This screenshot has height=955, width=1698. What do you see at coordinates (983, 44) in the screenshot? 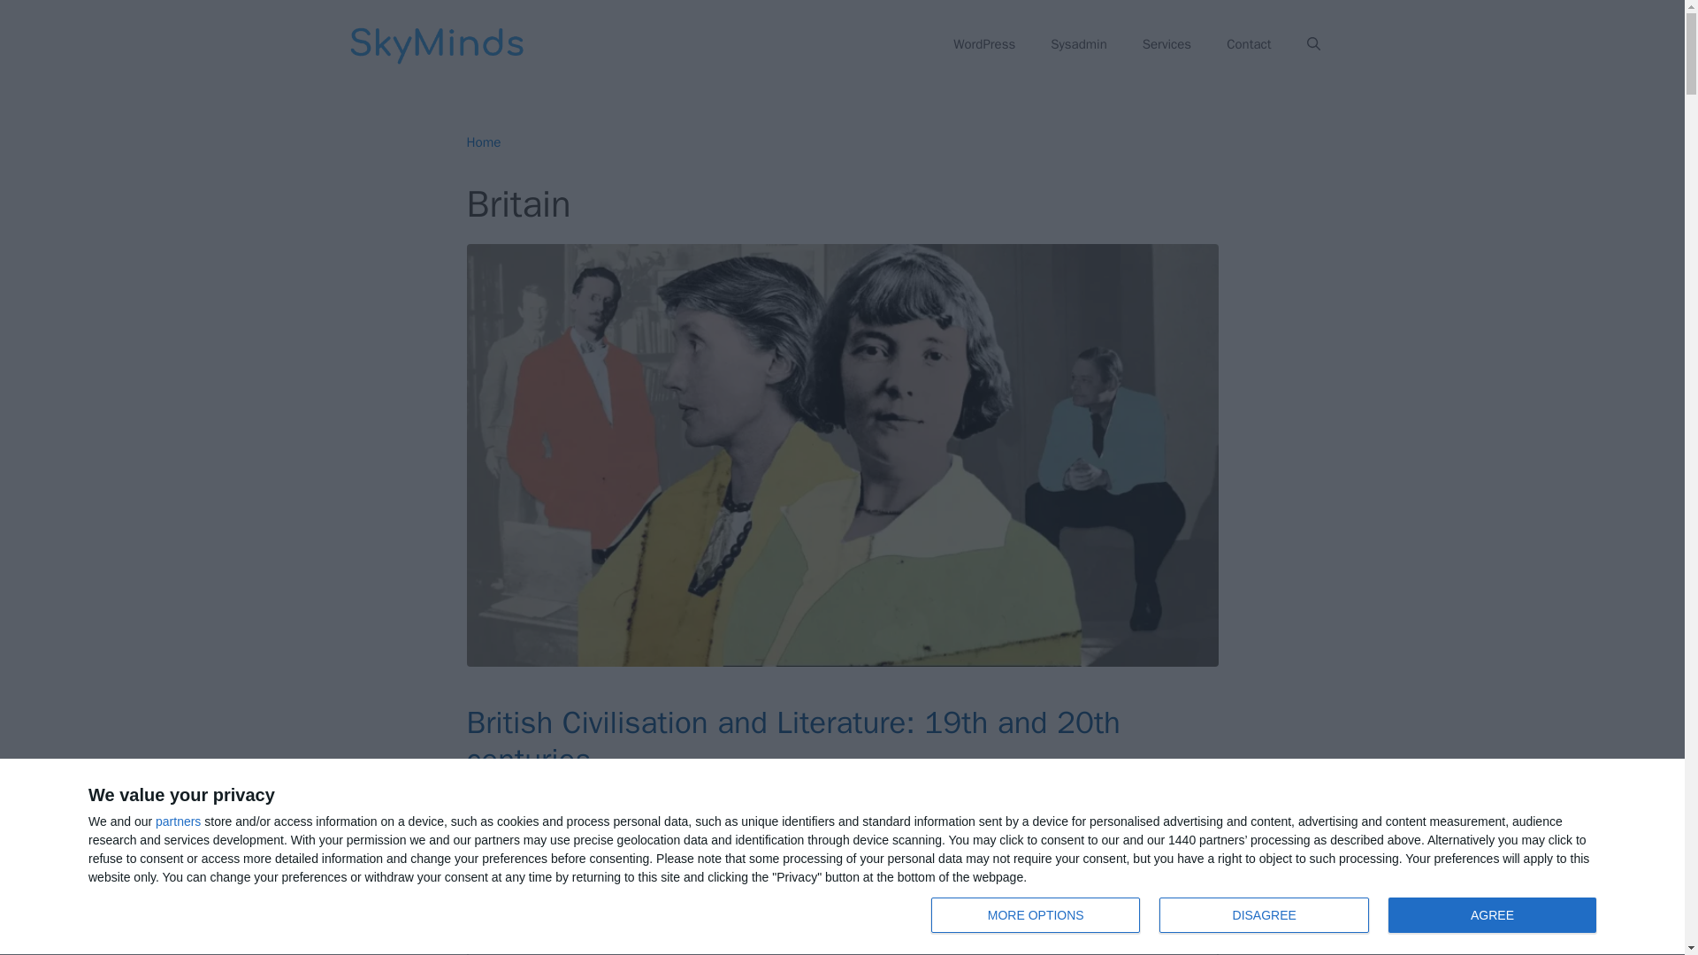
I see `The 18th Century: the Age of Enlightenment` at bounding box center [983, 44].